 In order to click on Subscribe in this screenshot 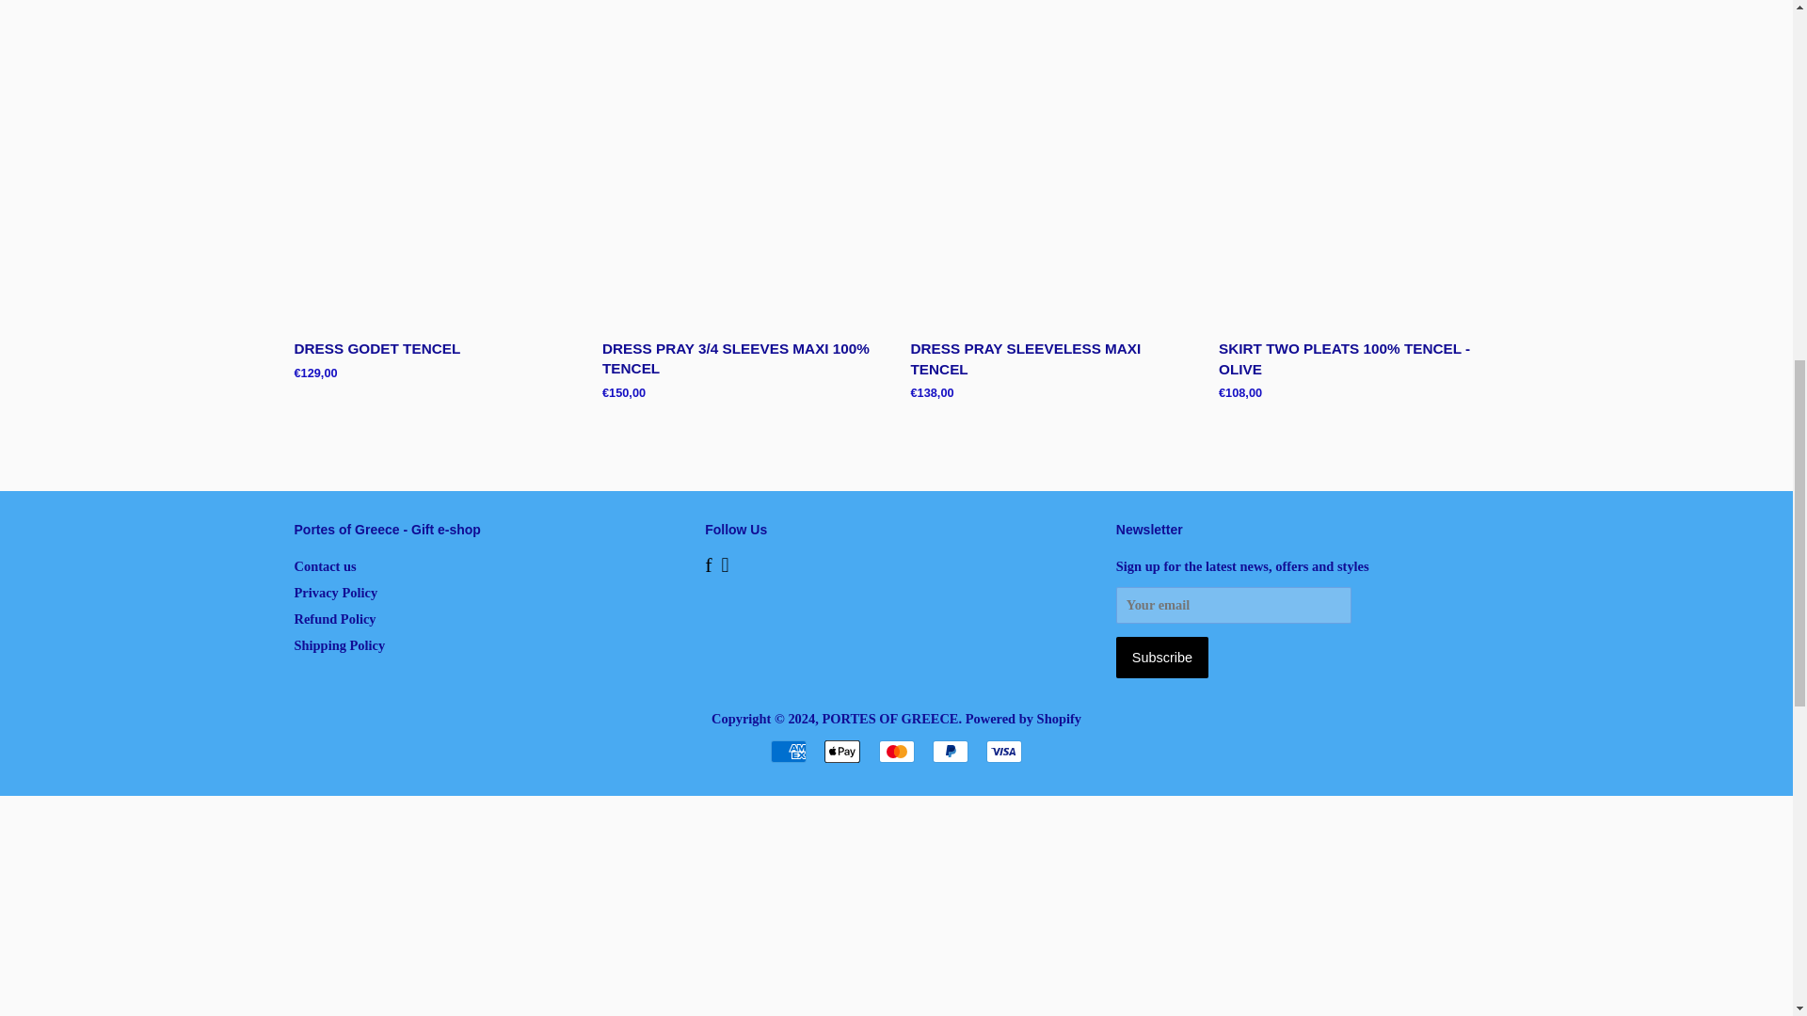, I will do `click(1162, 658)`.